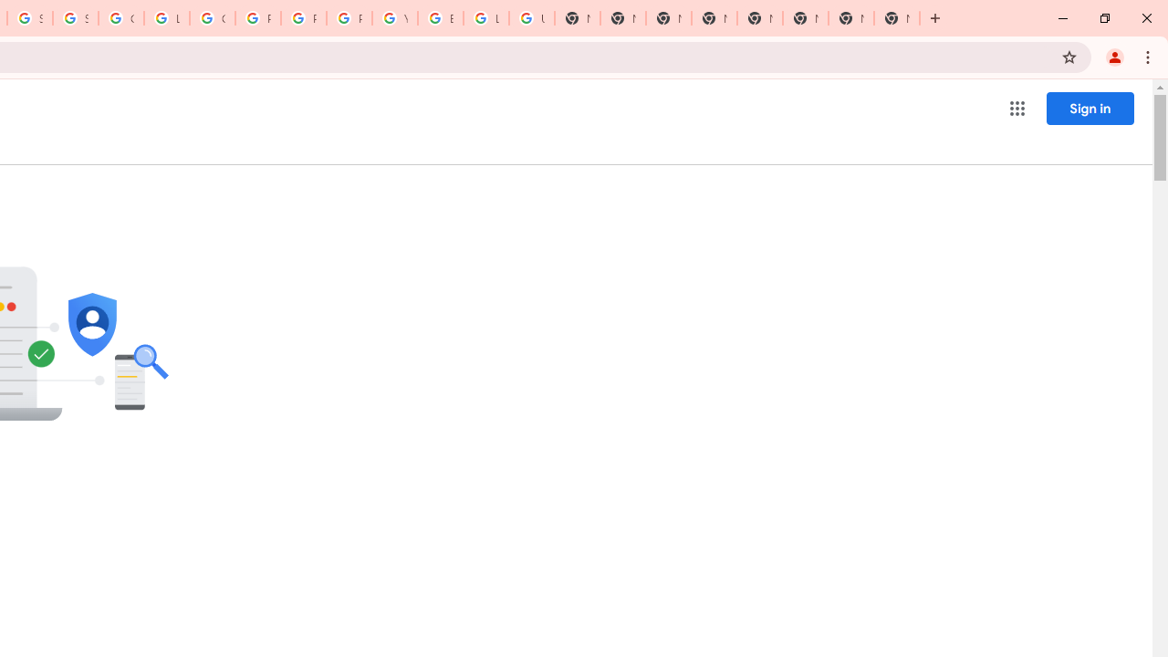  What do you see at coordinates (668, 18) in the screenshot?
I see `New Tab` at bounding box center [668, 18].